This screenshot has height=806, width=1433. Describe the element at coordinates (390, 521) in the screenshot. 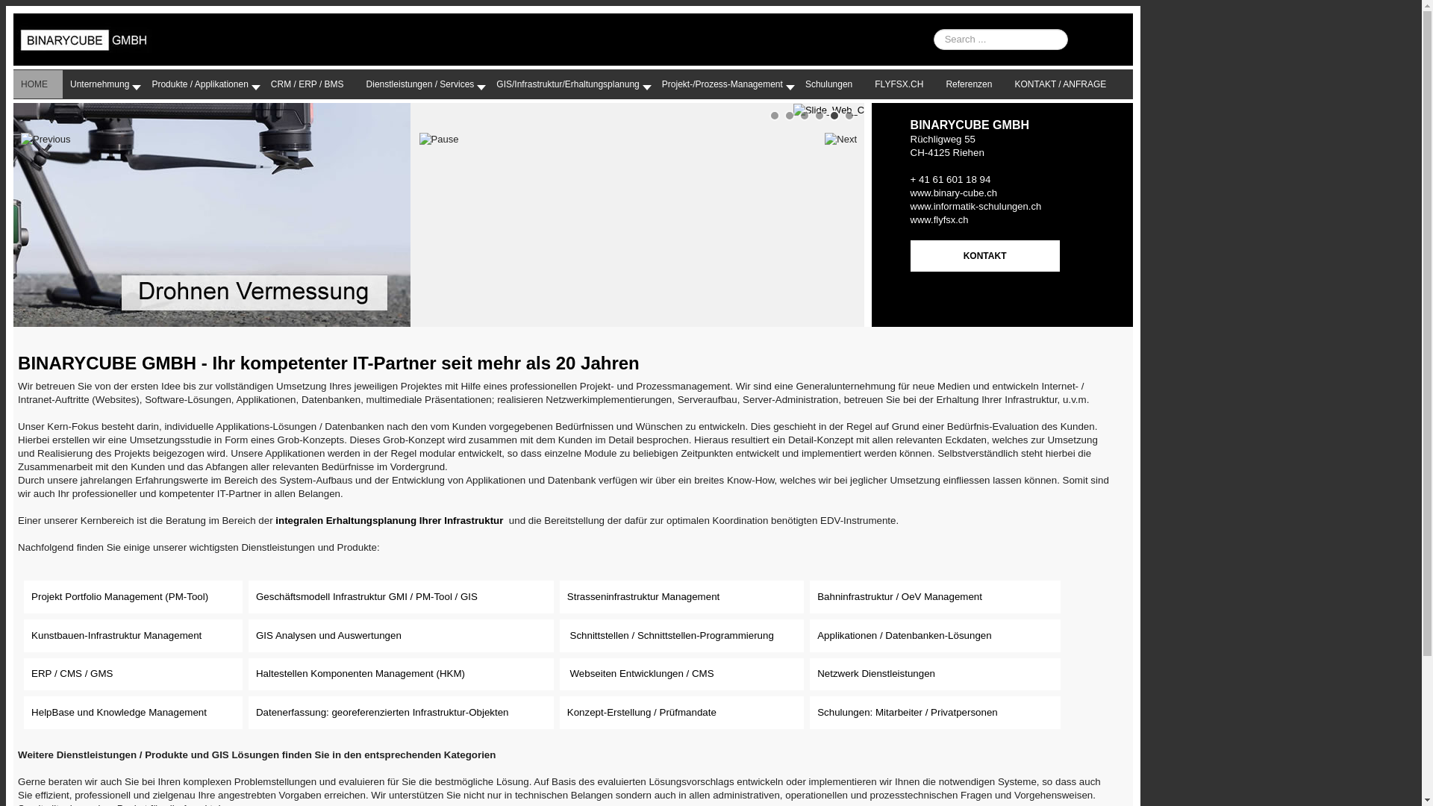

I see `integralen Erhaltungsplanung Ihrer Infrastruktur` at that location.